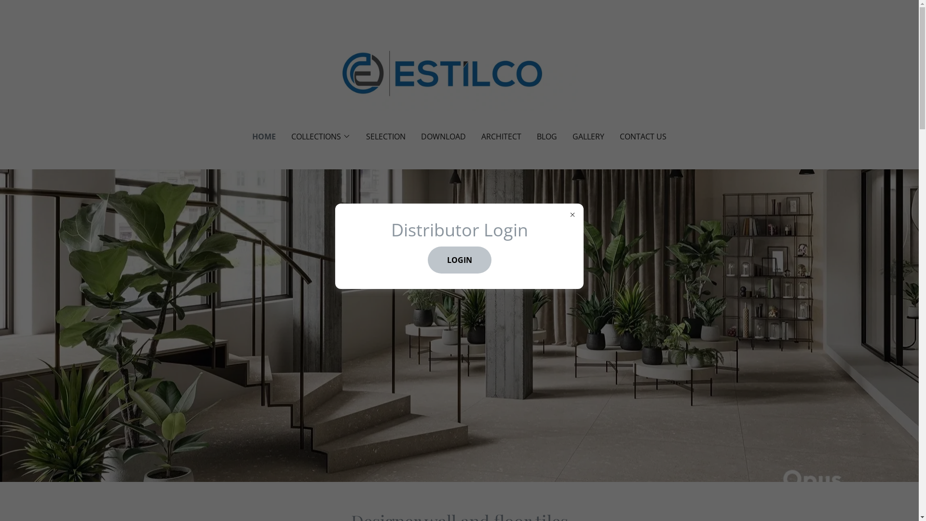 The height and width of the screenshot is (521, 926). What do you see at coordinates (547, 137) in the screenshot?
I see `BLOG` at bounding box center [547, 137].